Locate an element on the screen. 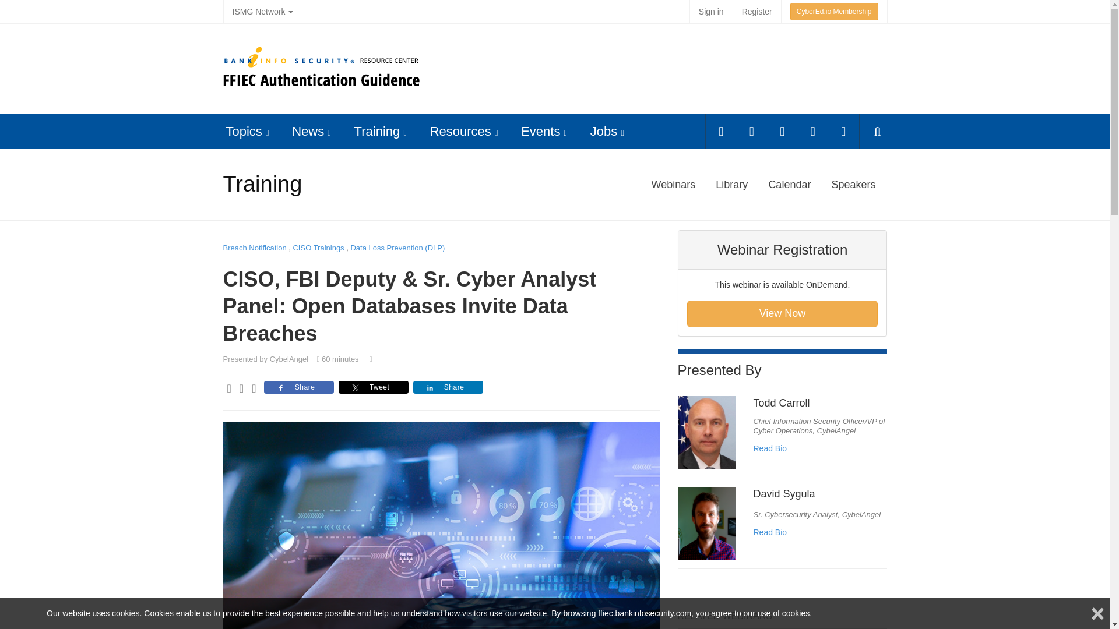 The width and height of the screenshot is (1119, 629). News is located at coordinates (308, 130).